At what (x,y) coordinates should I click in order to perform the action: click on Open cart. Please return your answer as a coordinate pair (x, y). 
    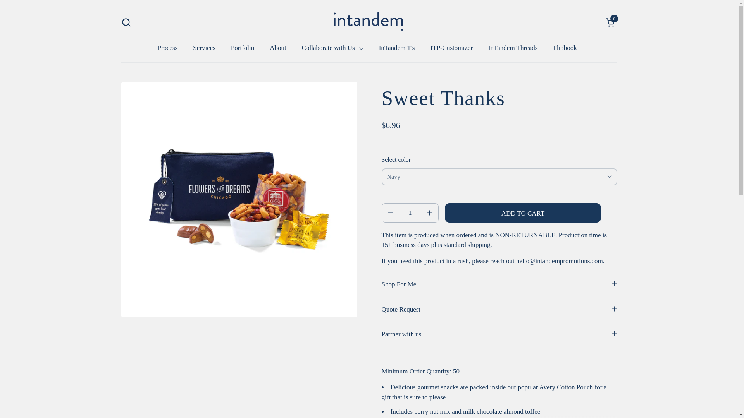
    Looking at the image, I should click on (243, 48).